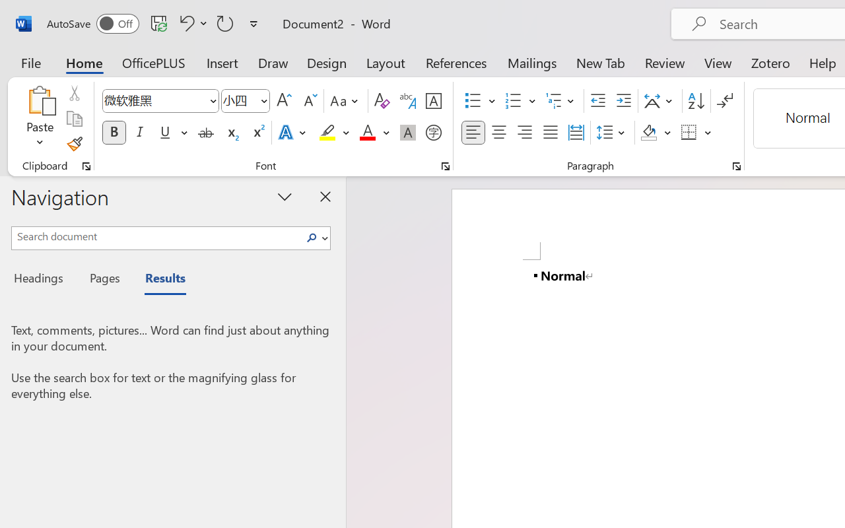  I want to click on Open, so click(263, 100).